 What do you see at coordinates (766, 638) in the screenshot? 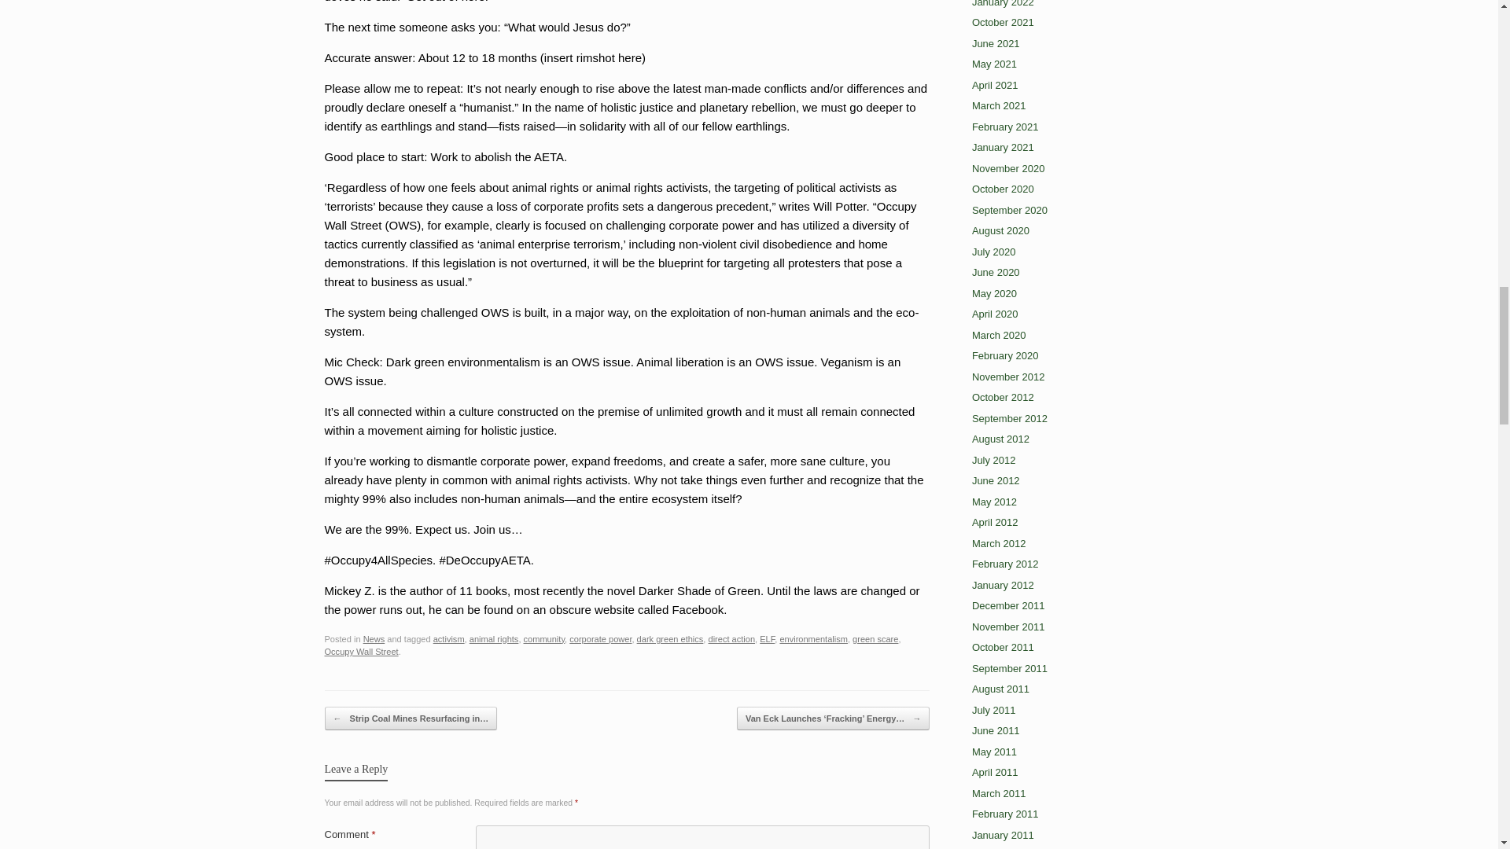
I see `ELF` at bounding box center [766, 638].